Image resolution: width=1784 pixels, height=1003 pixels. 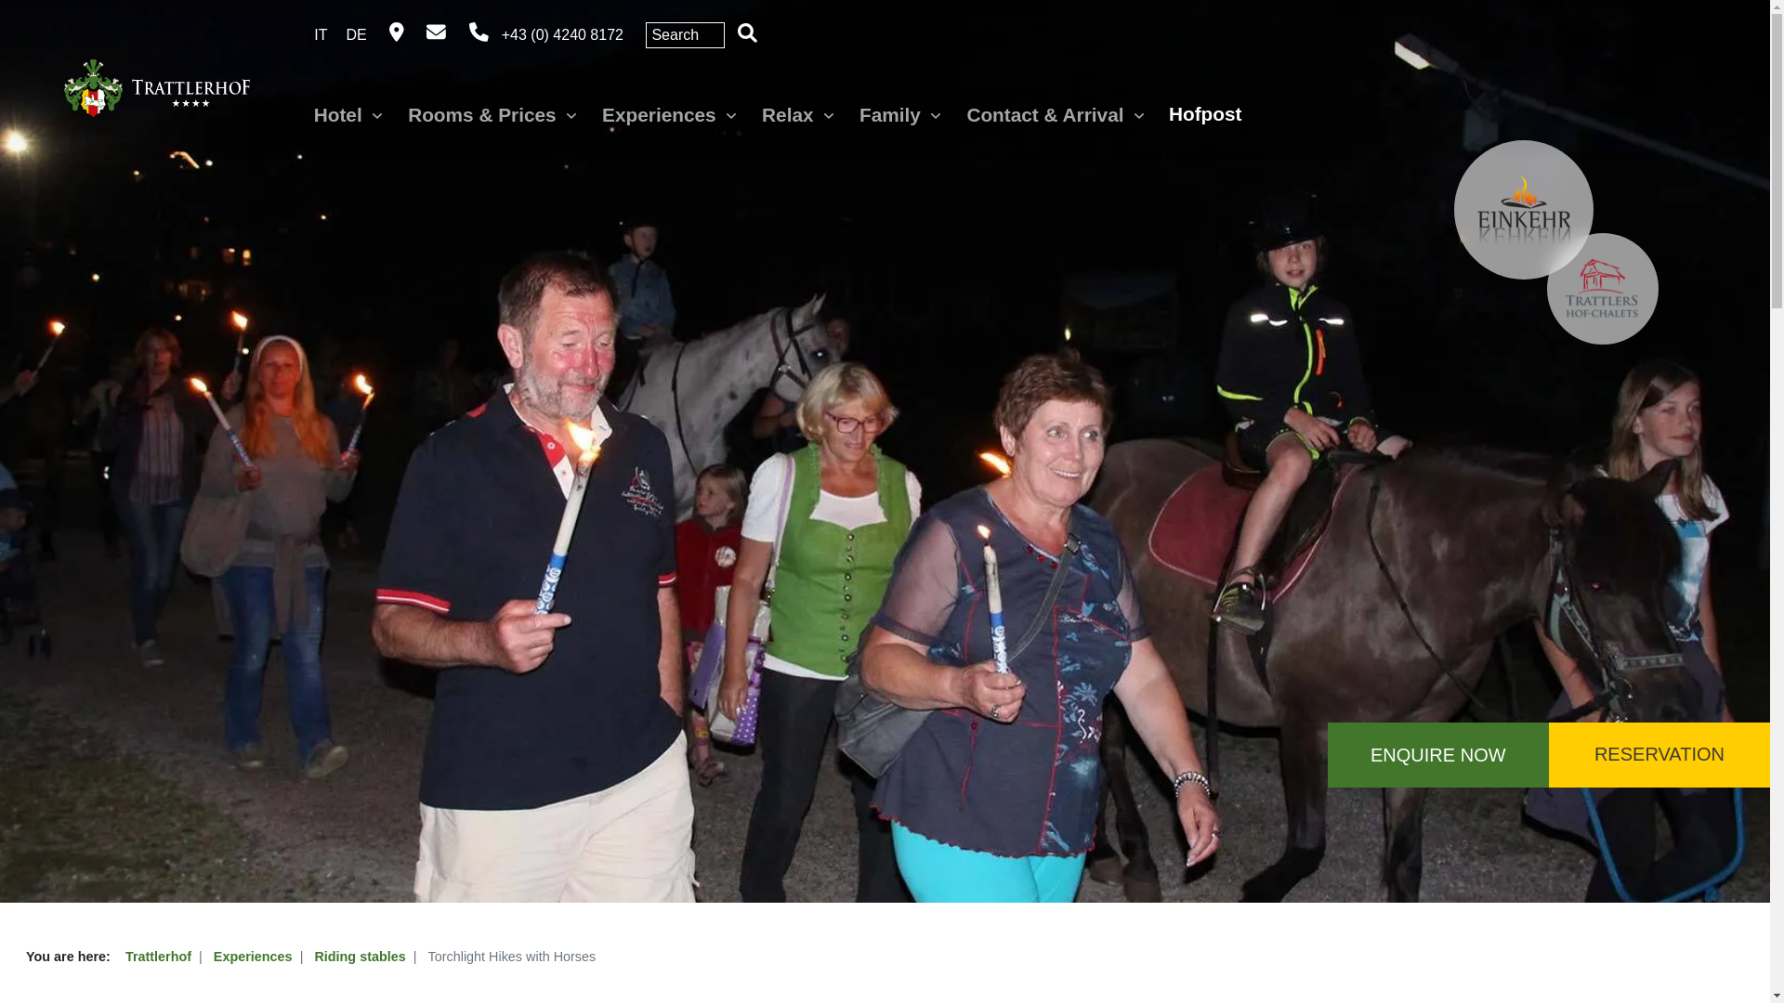 What do you see at coordinates (1523, 210) in the screenshot?
I see `Trattlers Einkehr` at bounding box center [1523, 210].